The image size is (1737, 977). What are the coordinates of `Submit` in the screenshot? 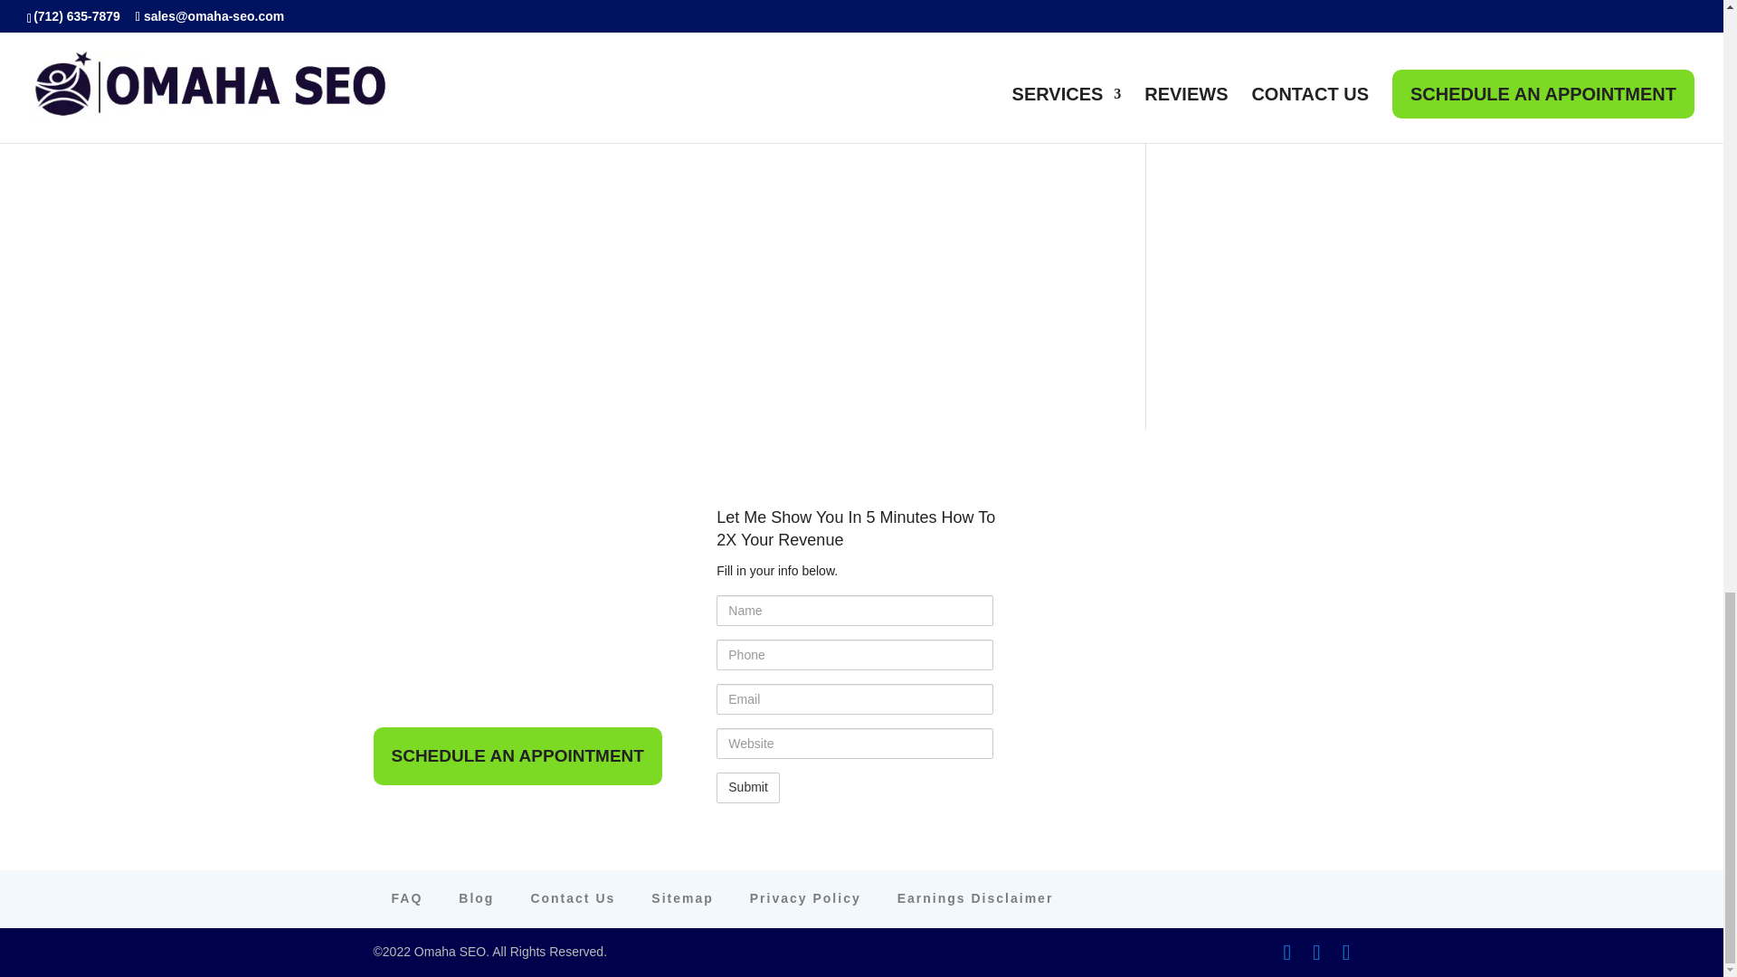 It's located at (747, 787).